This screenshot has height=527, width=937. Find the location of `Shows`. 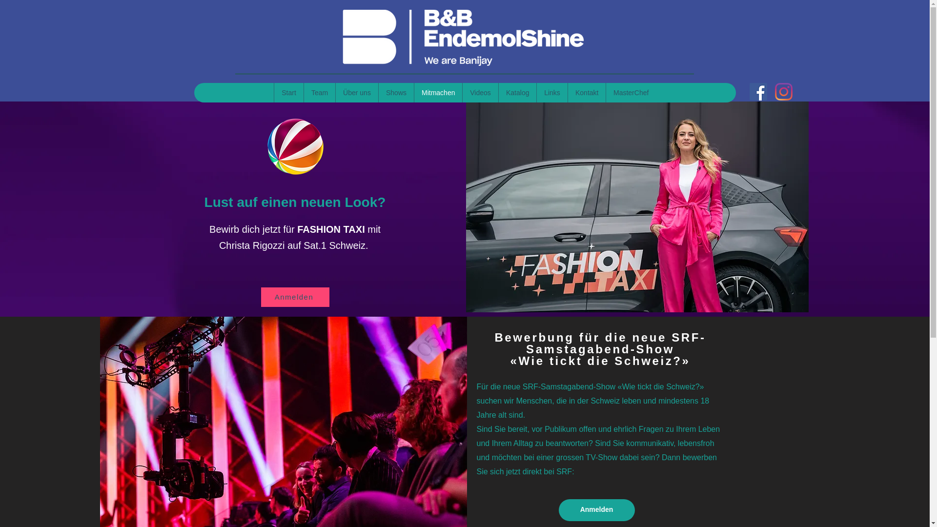

Shows is located at coordinates (396, 93).